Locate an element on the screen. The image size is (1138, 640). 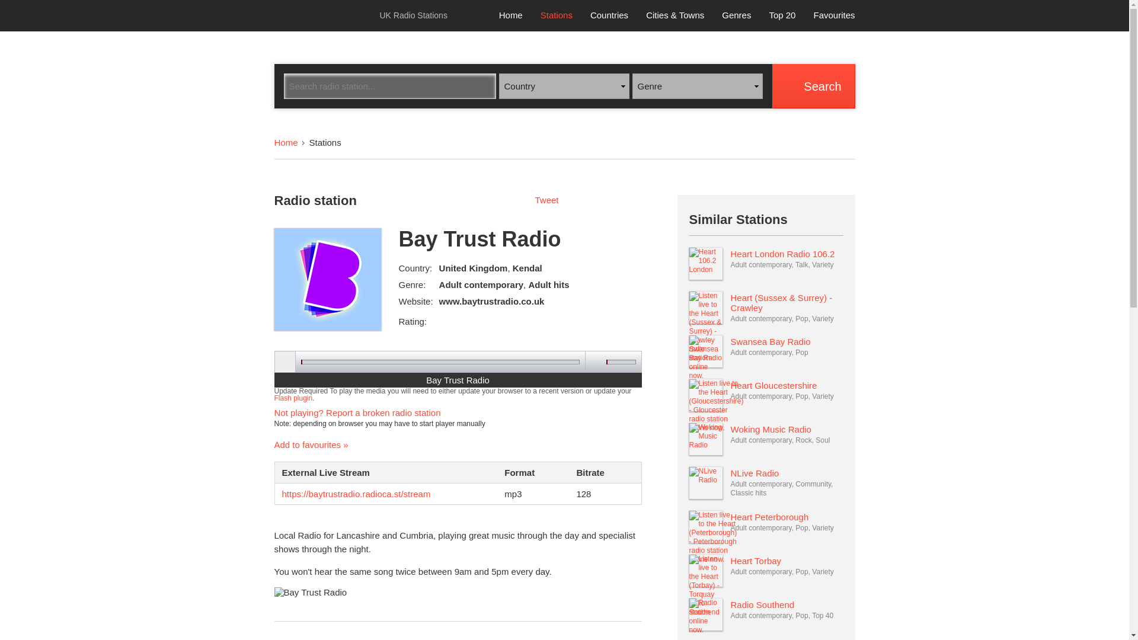
Not playing? Report a broken radio station is located at coordinates (357, 412).